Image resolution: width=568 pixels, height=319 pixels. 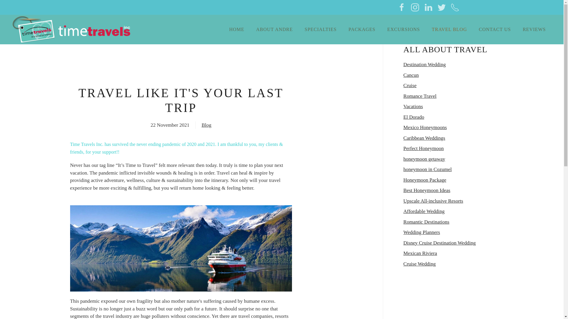 I want to click on ABOUT ANDRE, so click(x=275, y=30).